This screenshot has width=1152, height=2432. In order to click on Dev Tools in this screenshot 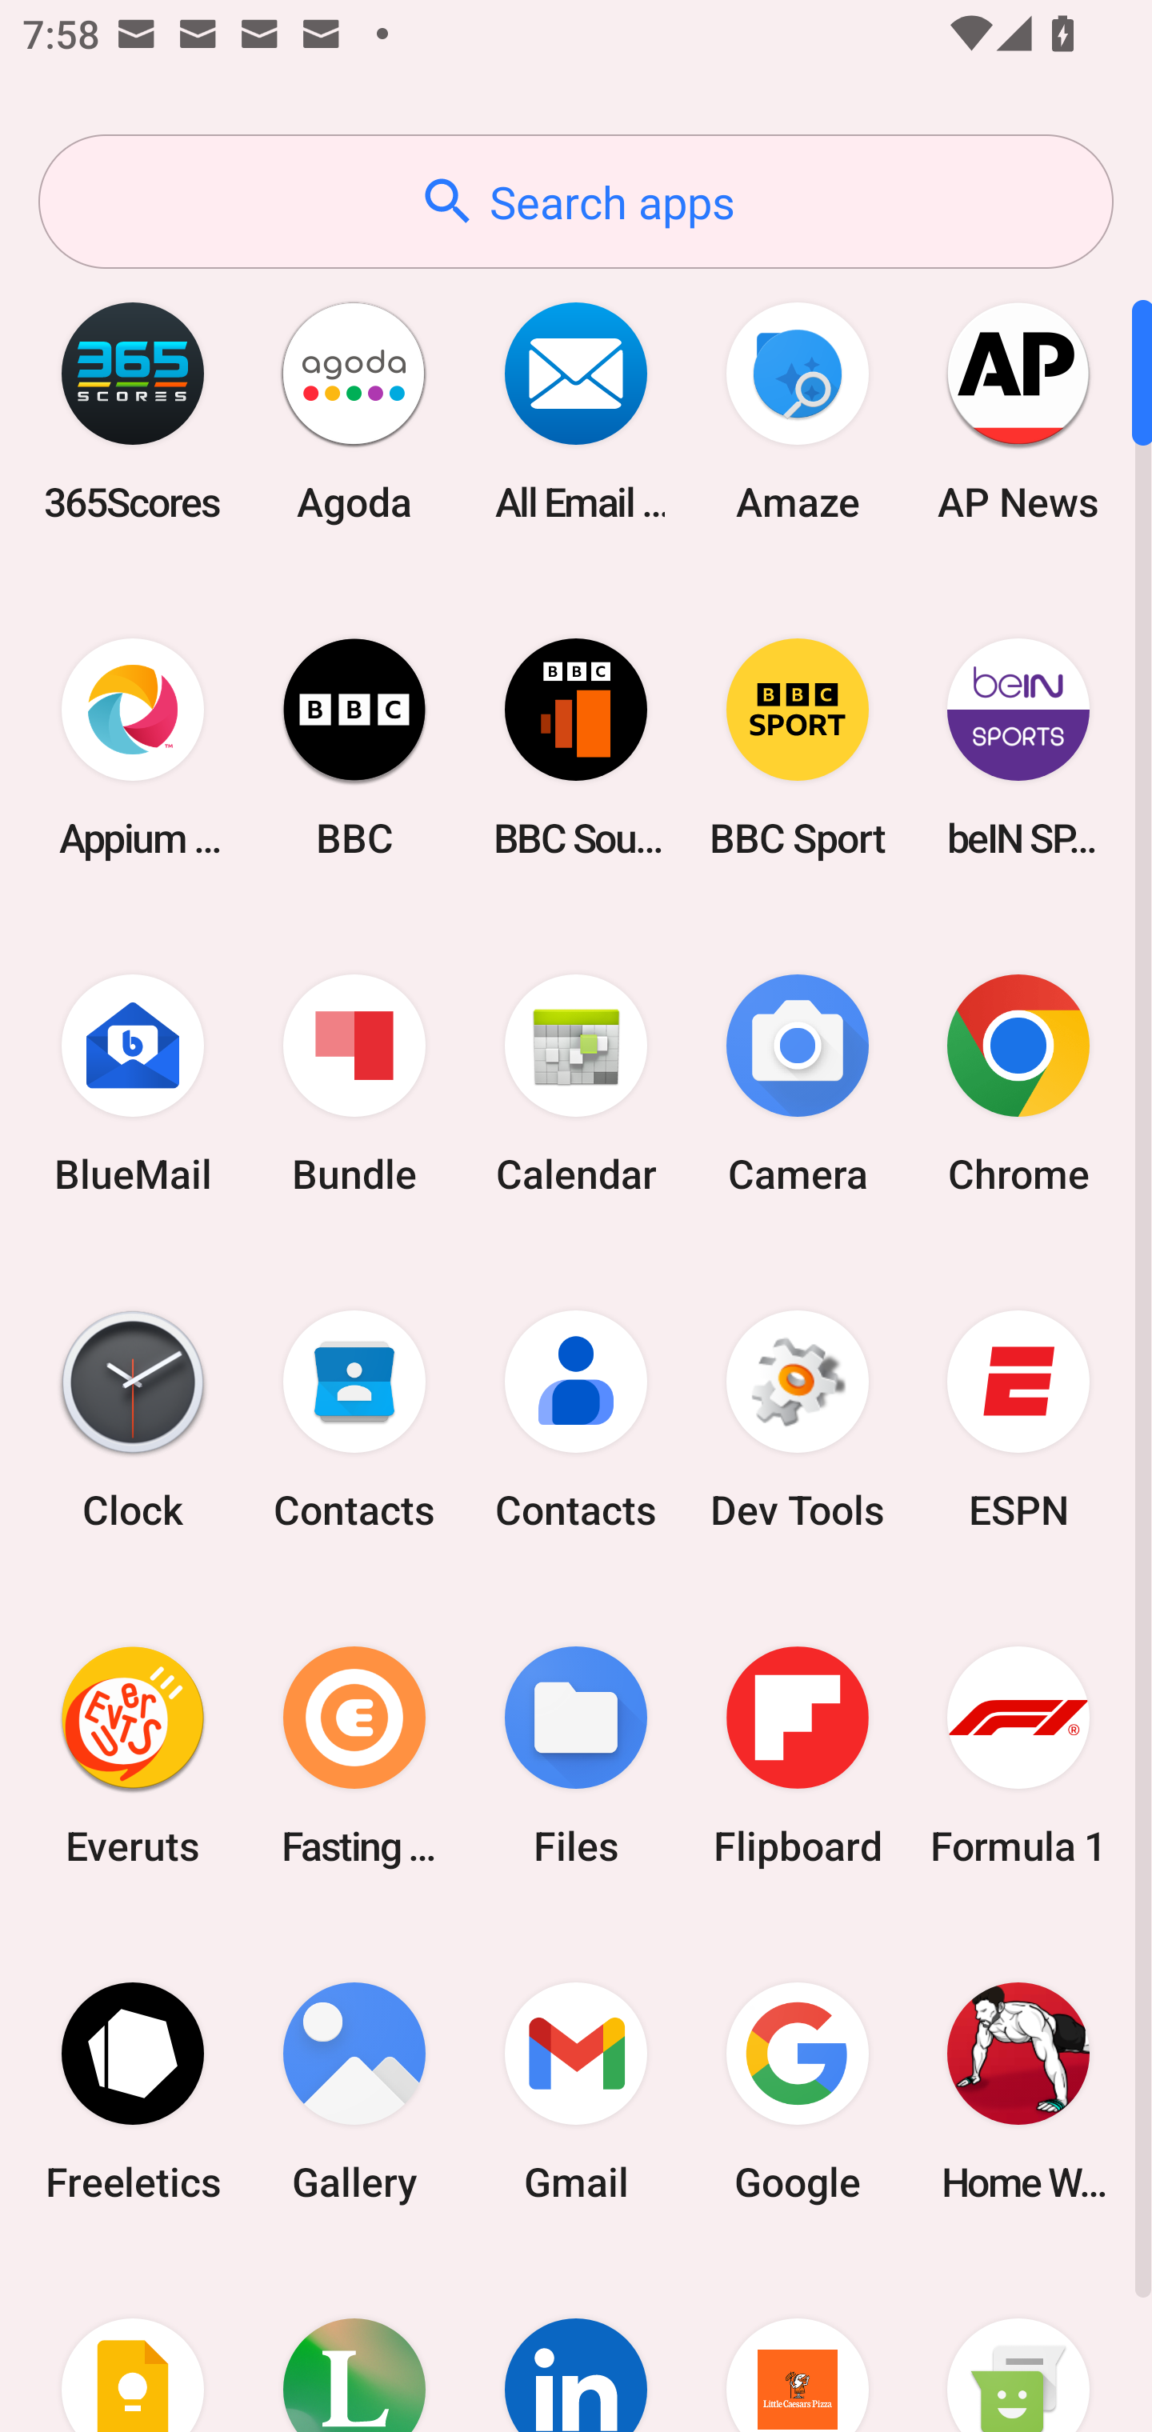, I will do `click(797, 1420)`.